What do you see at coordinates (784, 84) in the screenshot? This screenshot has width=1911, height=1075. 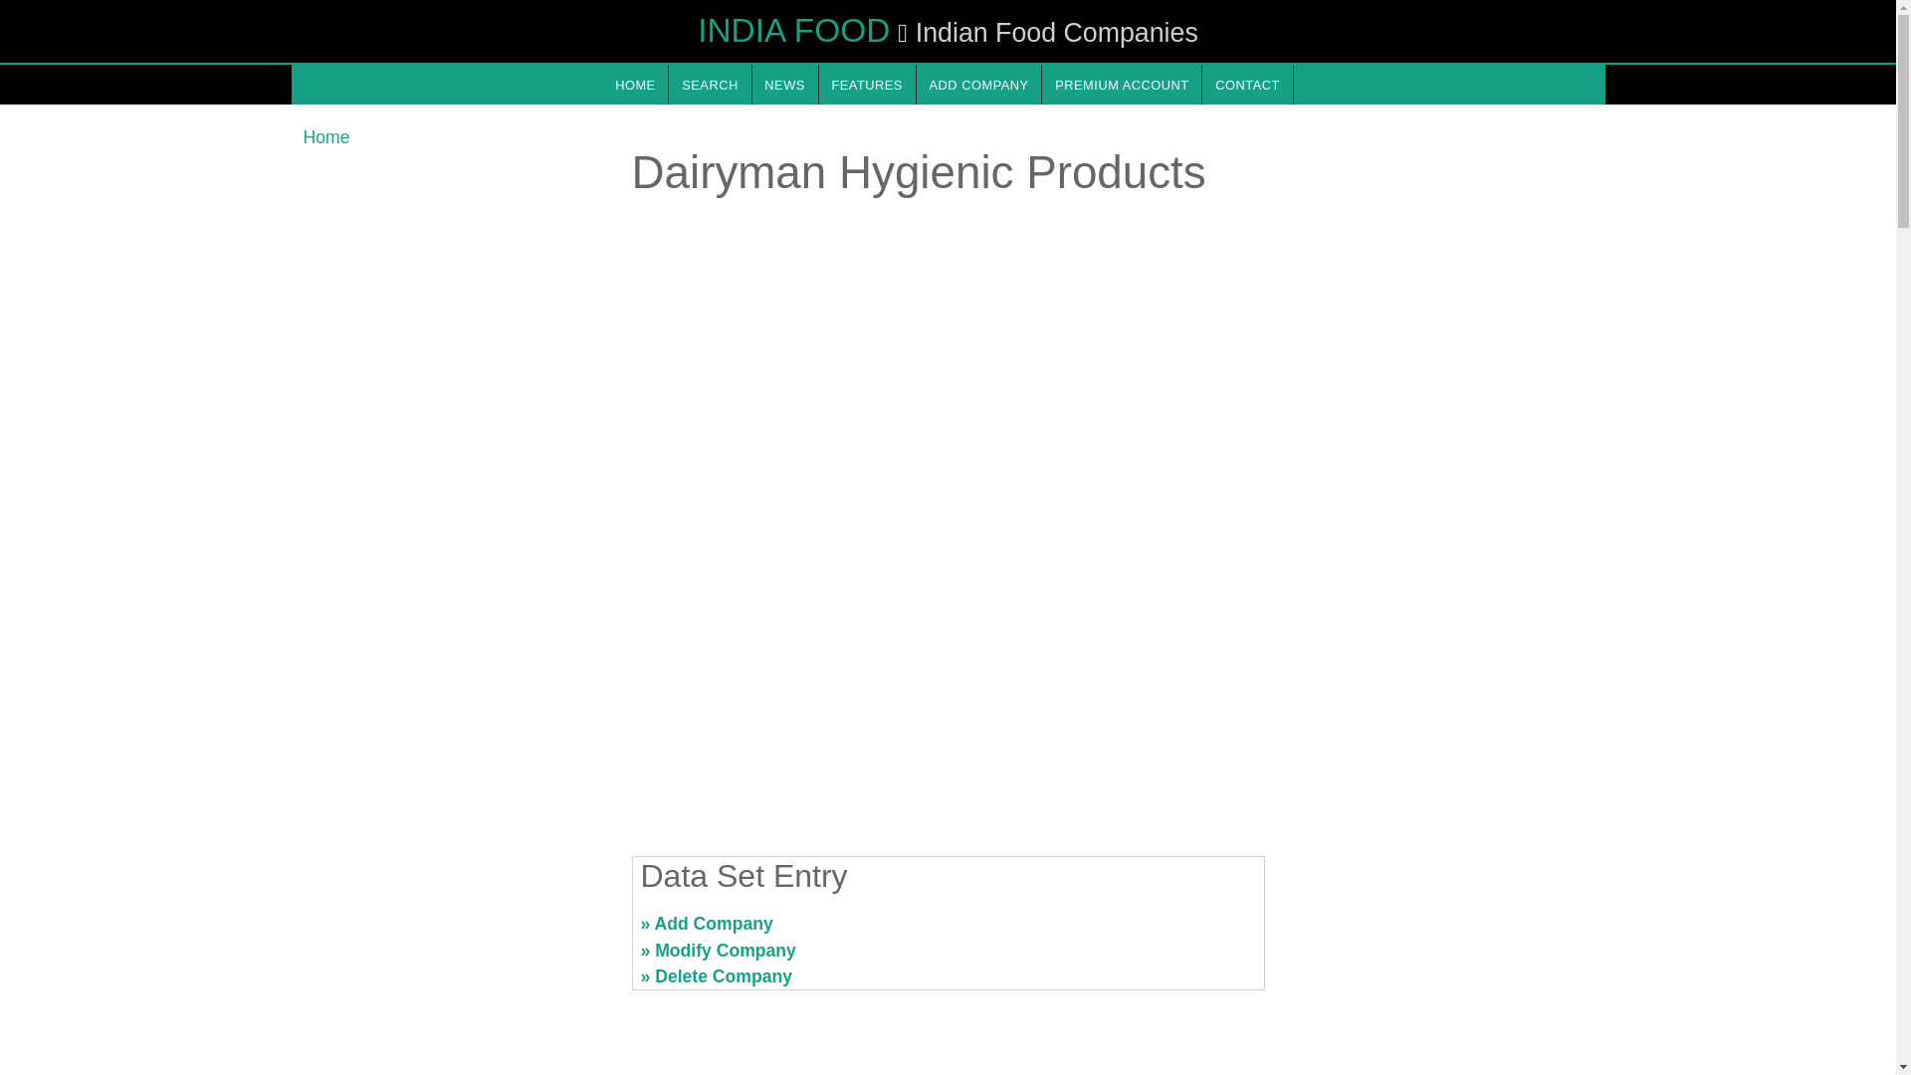 I see `NEWS` at bounding box center [784, 84].